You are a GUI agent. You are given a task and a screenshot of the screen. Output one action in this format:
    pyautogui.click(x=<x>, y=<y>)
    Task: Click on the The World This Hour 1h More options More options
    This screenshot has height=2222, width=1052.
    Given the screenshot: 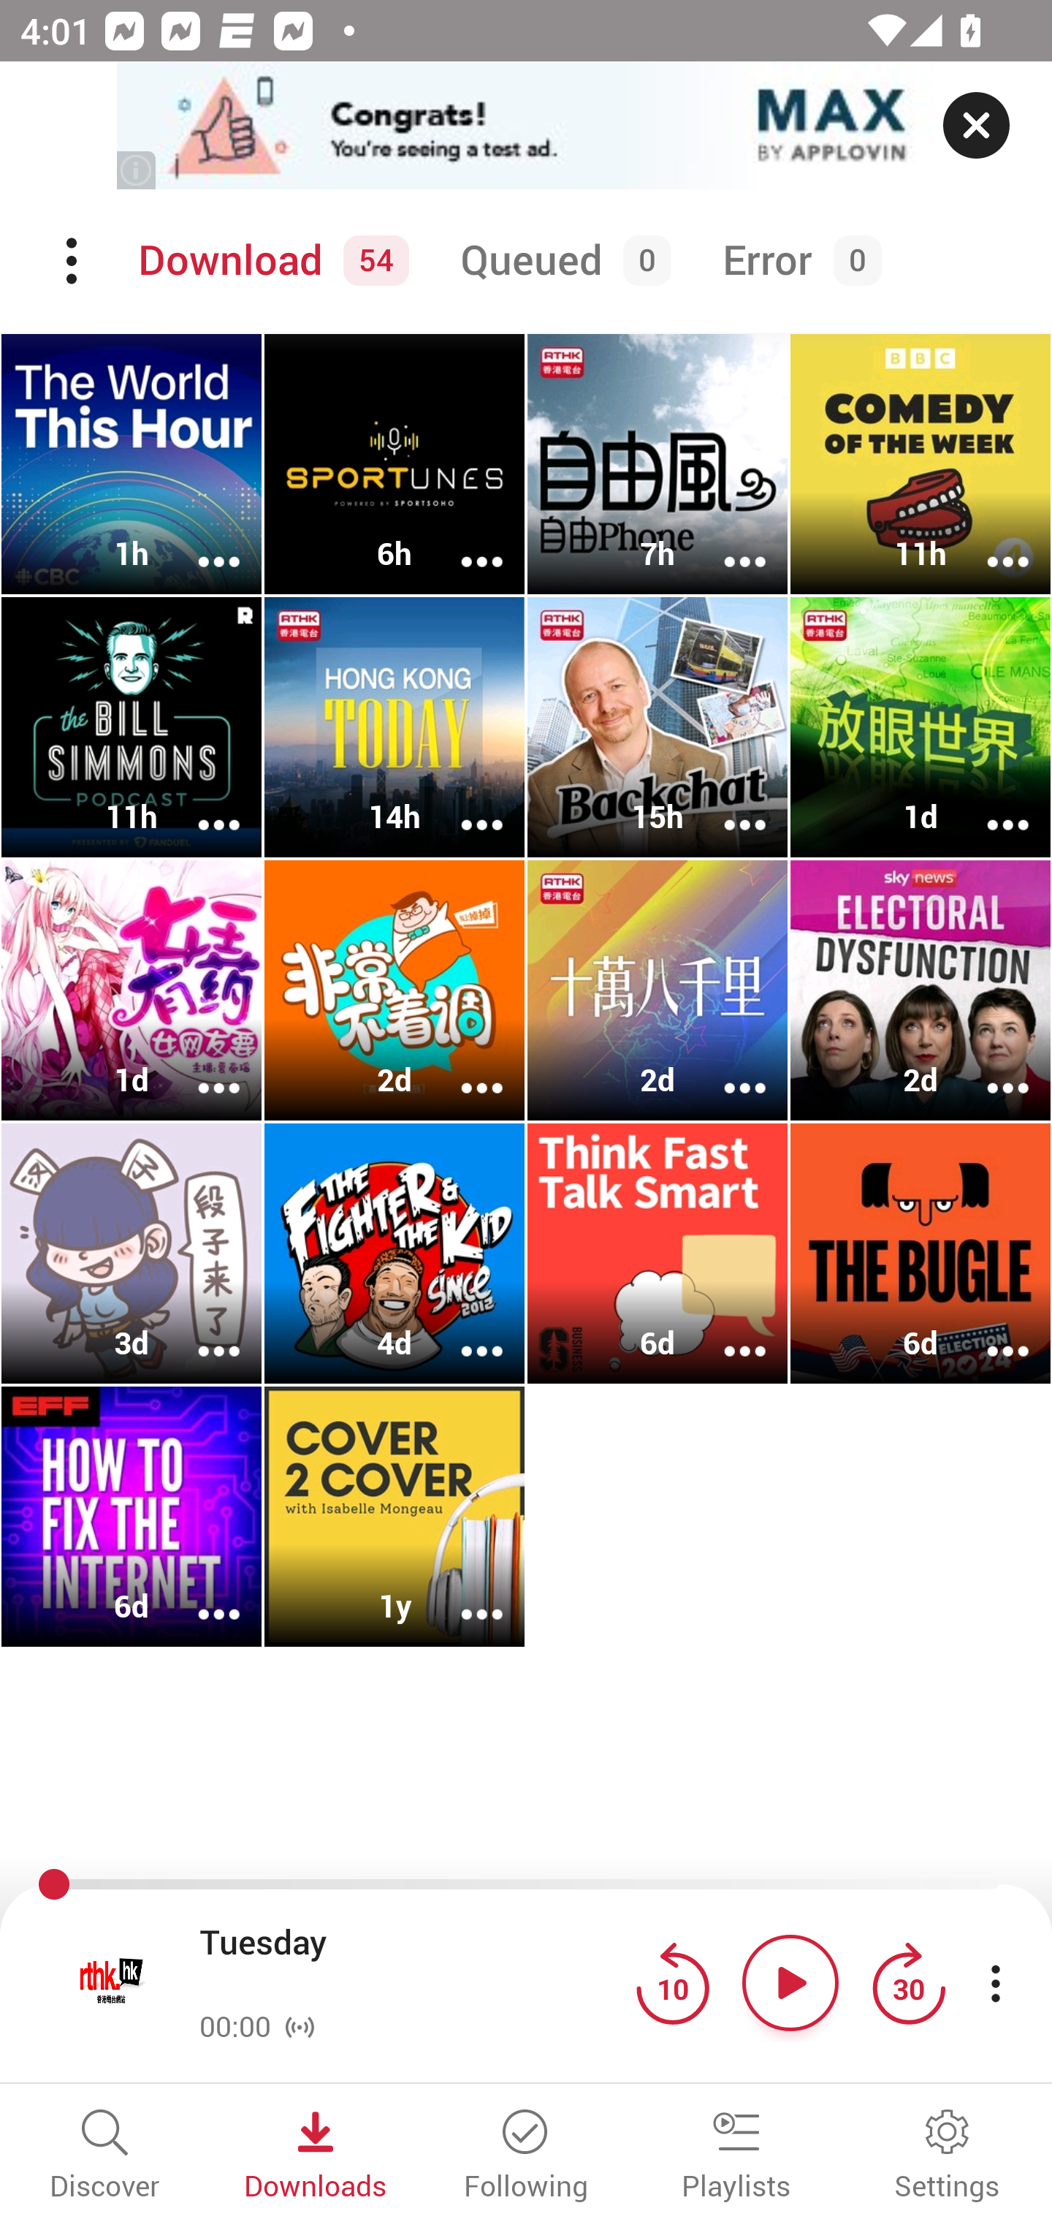 What is the action you would take?
    pyautogui.click(x=131, y=464)
    